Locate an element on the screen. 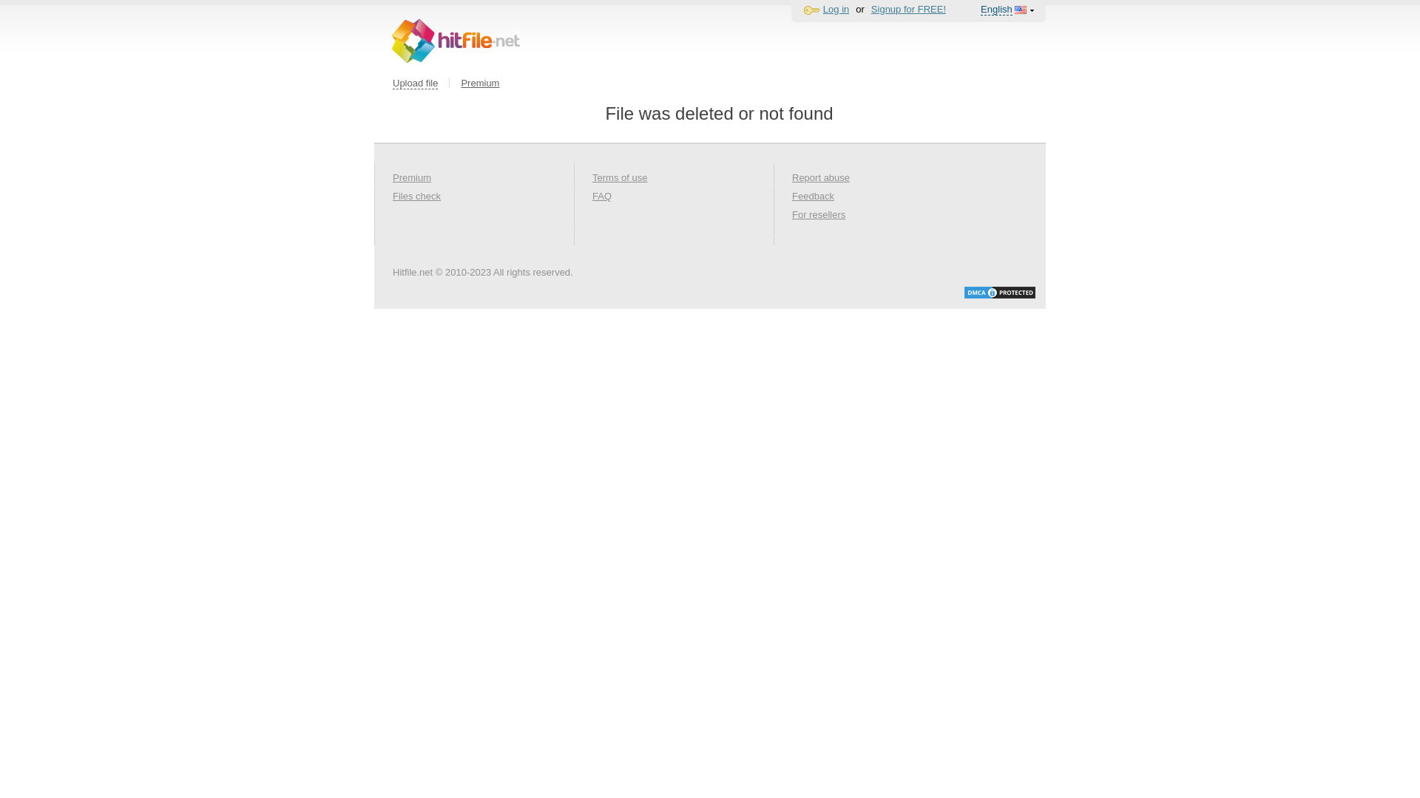 The width and height of the screenshot is (1420, 798). Terms of use is located at coordinates (620, 189).